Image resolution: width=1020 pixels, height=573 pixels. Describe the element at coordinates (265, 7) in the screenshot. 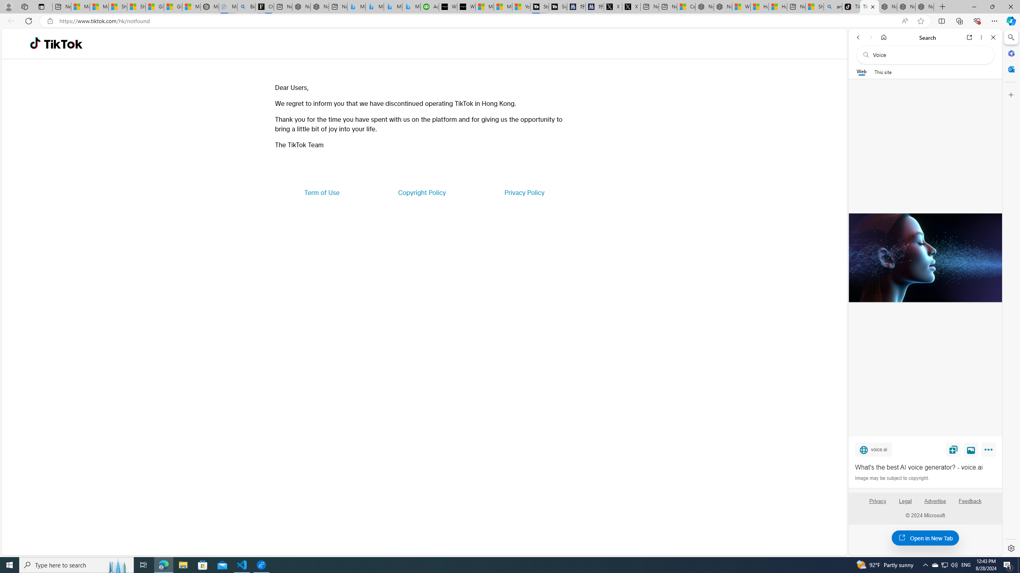

I see `Chloe Sorvino` at that location.